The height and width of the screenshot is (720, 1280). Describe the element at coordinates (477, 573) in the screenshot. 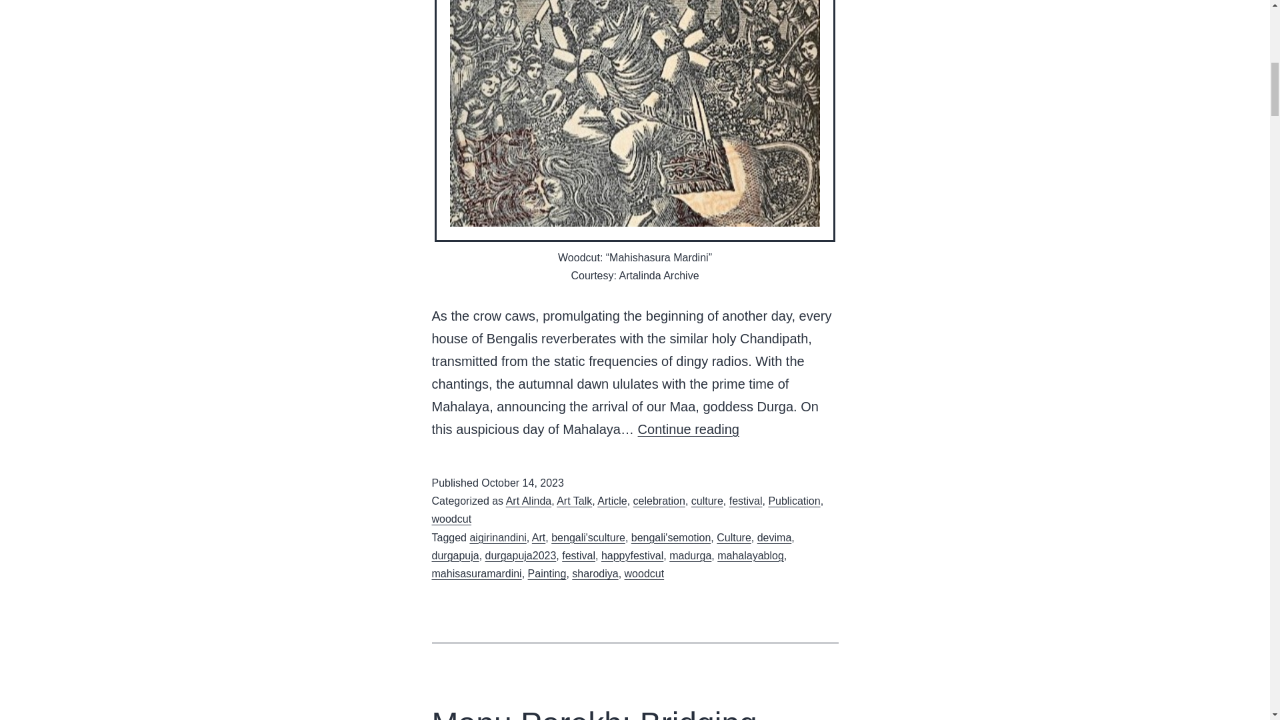

I see `mahisasuramardini` at that location.